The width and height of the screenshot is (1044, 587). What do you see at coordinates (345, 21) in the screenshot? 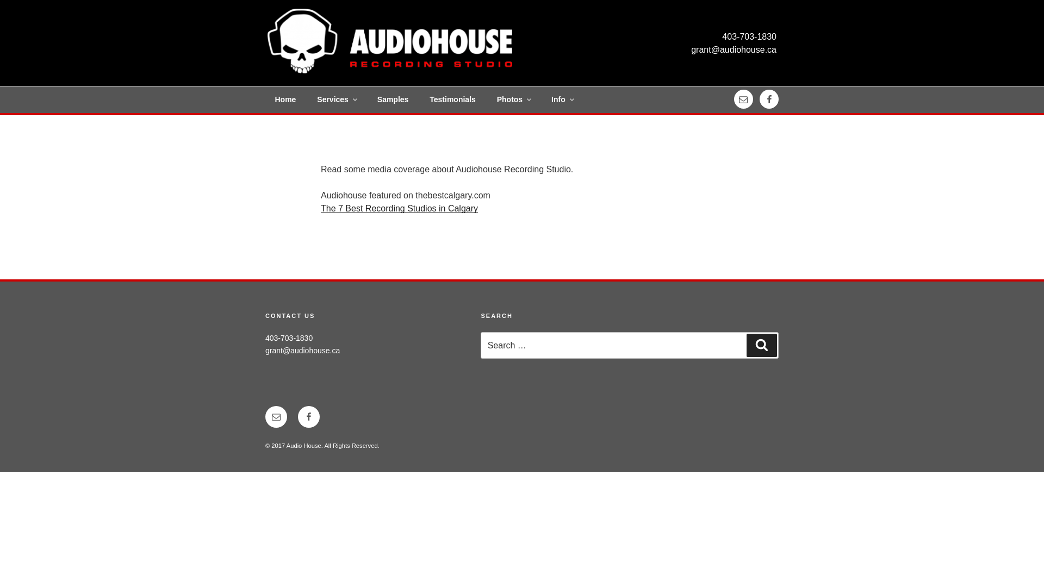
I see `AUDIO HOUSE` at bounding box center [345, 21].